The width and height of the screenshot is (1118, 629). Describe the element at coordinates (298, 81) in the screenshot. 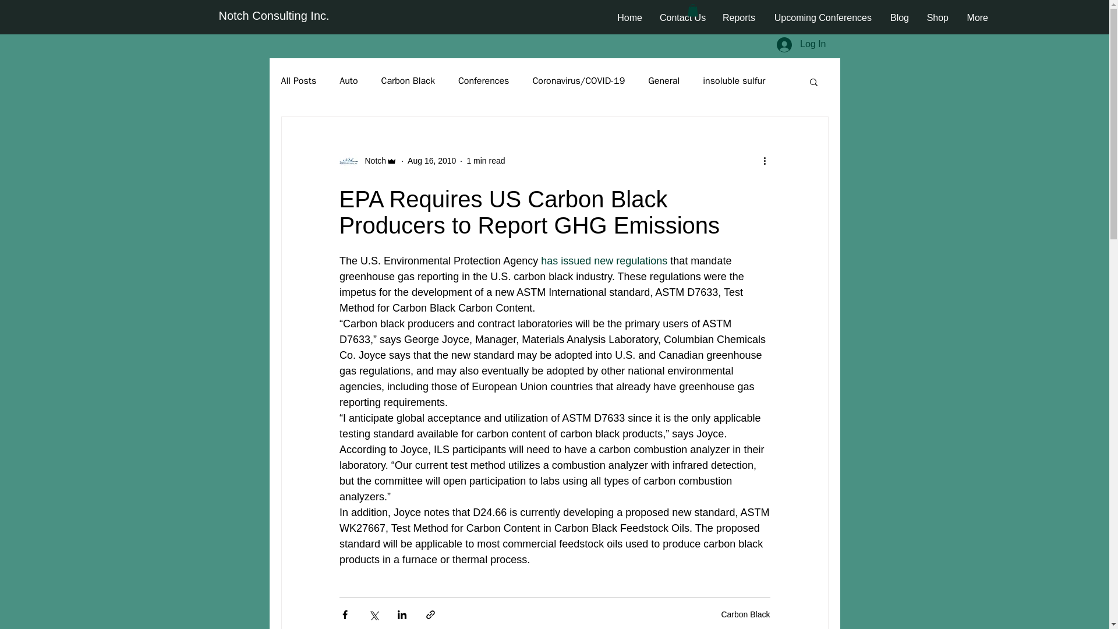

I see `All Posts` at that location.